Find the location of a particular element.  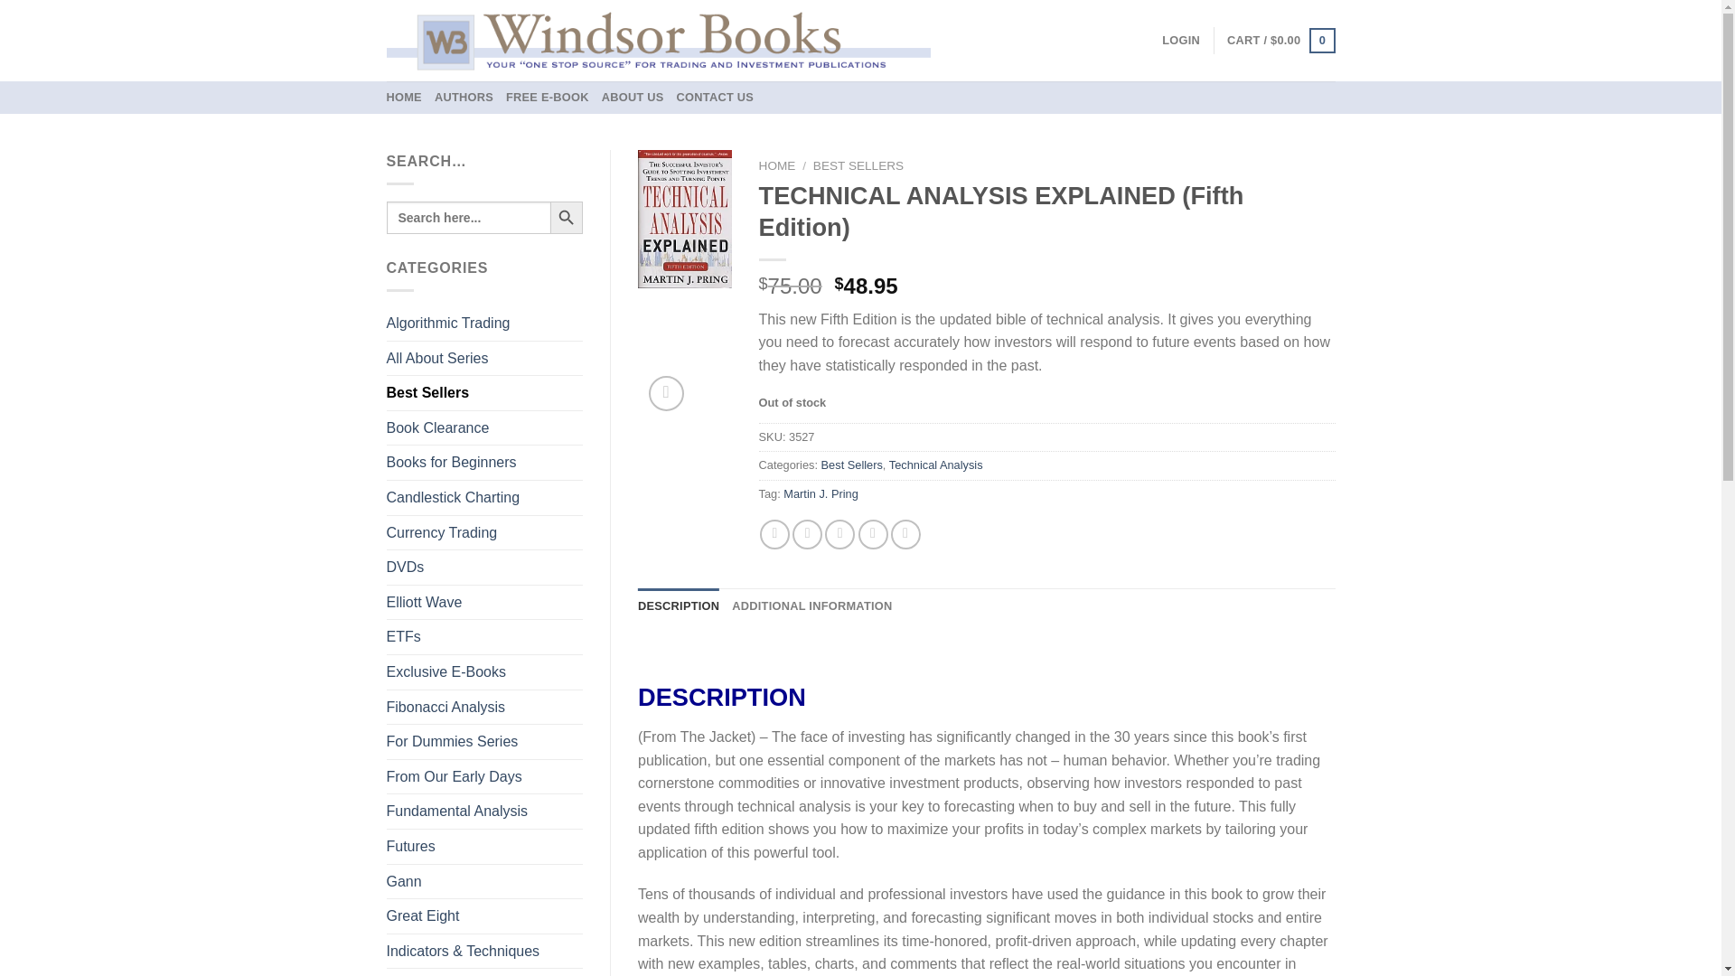

DVDs is located at coordinates (484, 568).